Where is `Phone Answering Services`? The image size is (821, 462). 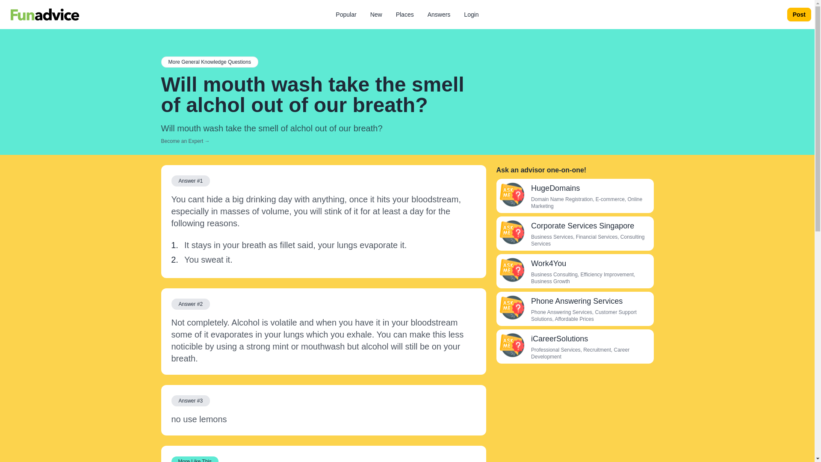
Phone Answering Services is located at coordinates (576, 301).